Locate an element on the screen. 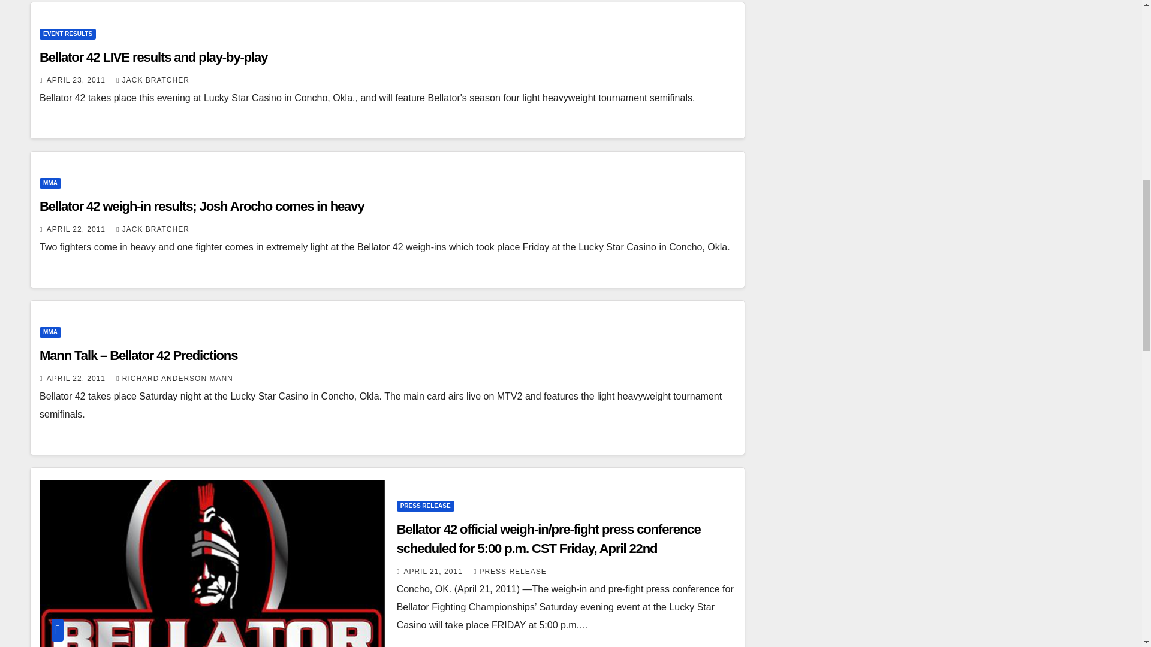 The height and width of the screenshot is (647, 1151). MMA is located at coordinates (50, 183).